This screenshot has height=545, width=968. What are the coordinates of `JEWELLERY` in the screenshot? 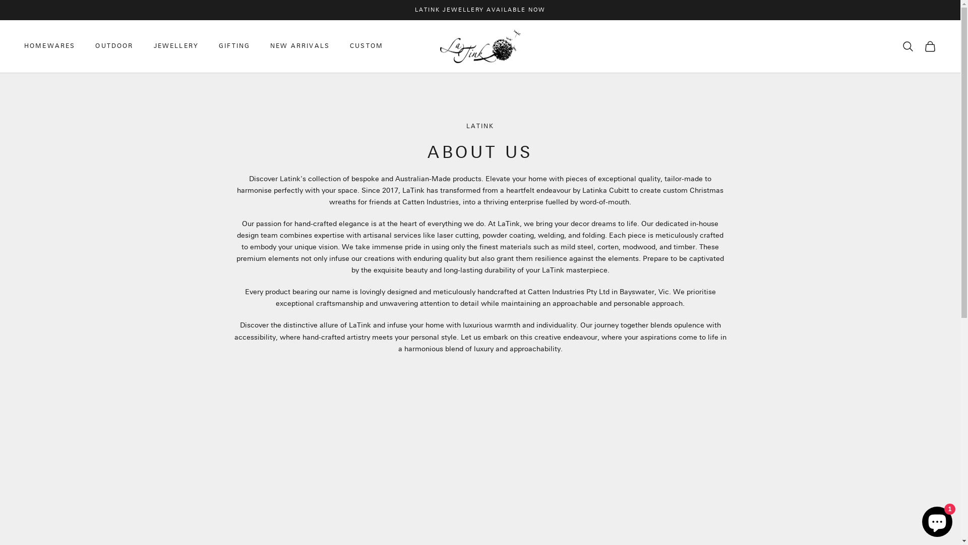 It's located at (176, 46).